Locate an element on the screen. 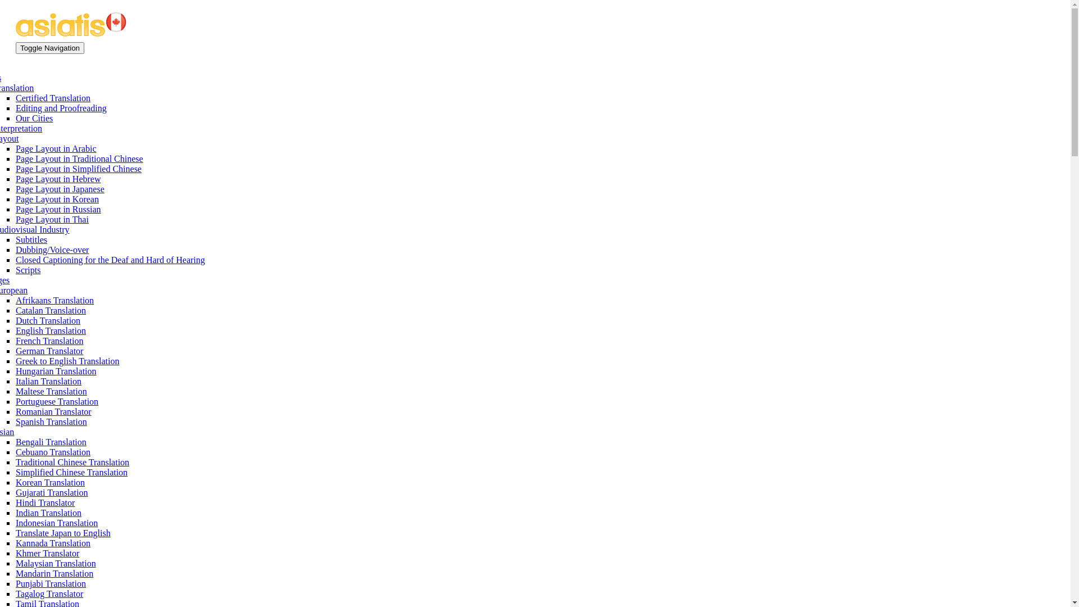 Image resolution: width=1079 pixels, height=607 pixels. French Translation is located at coordinates (49, 341).